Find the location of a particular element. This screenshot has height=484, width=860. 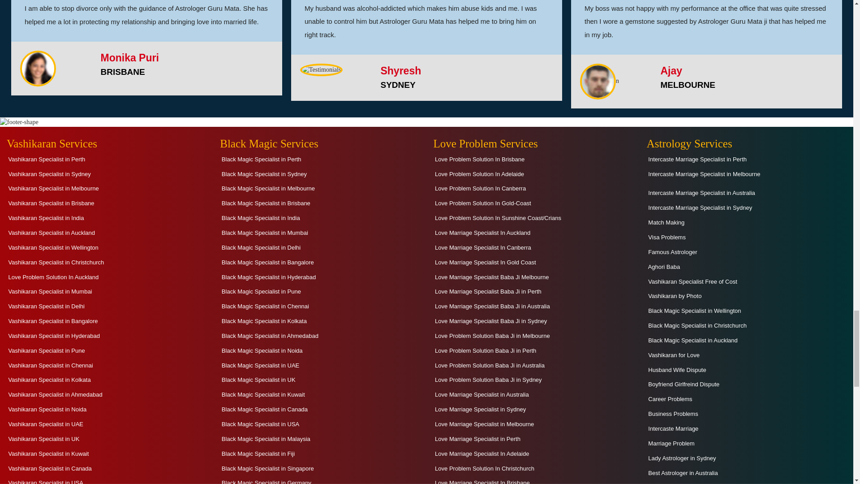

 Vashikaran Specialist in Kuwait is located at coordinates (47, 454).